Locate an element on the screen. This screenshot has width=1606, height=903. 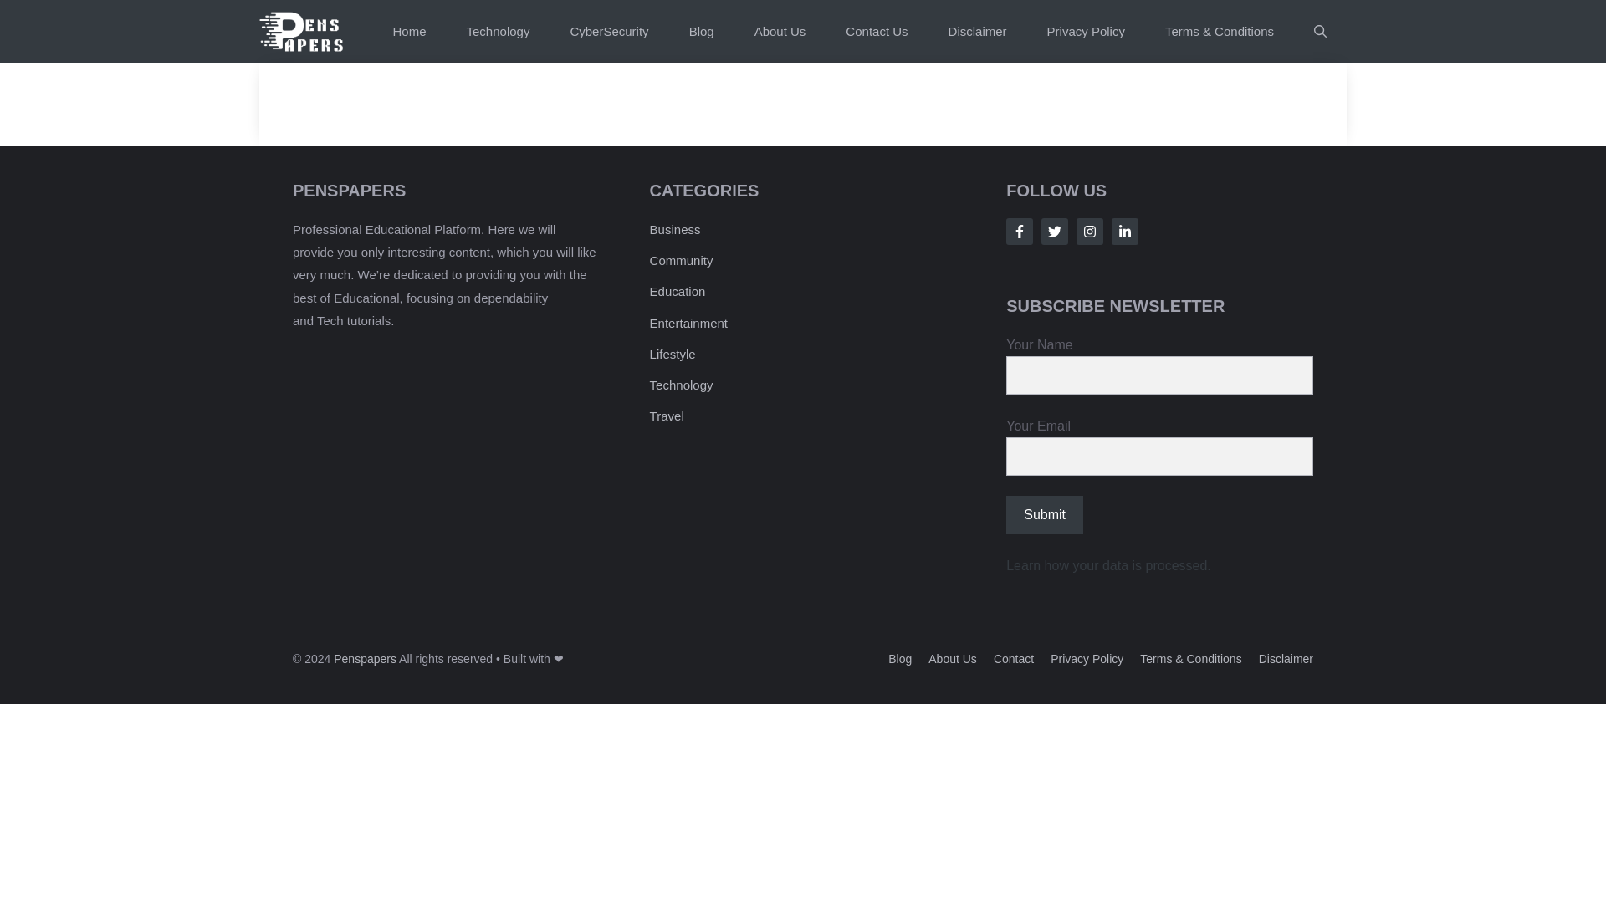
Lifestyle is located at coordinates (673, 354).